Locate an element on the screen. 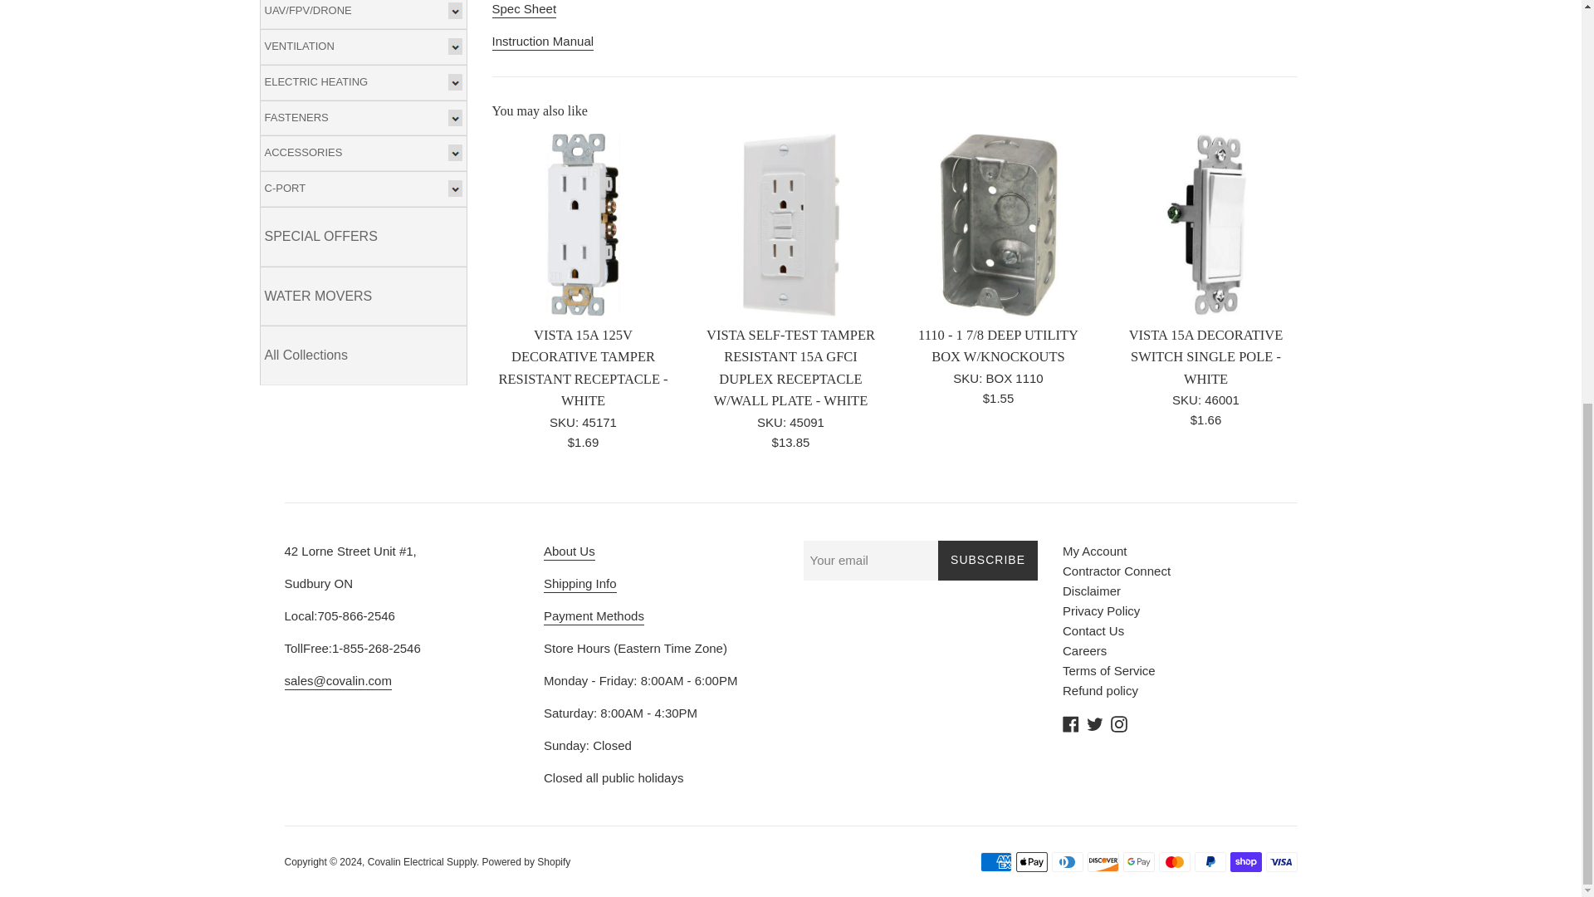 Image resolution: width=1594 pixels, height=897 pixels. Discover is located at coordinates (1103, 862).